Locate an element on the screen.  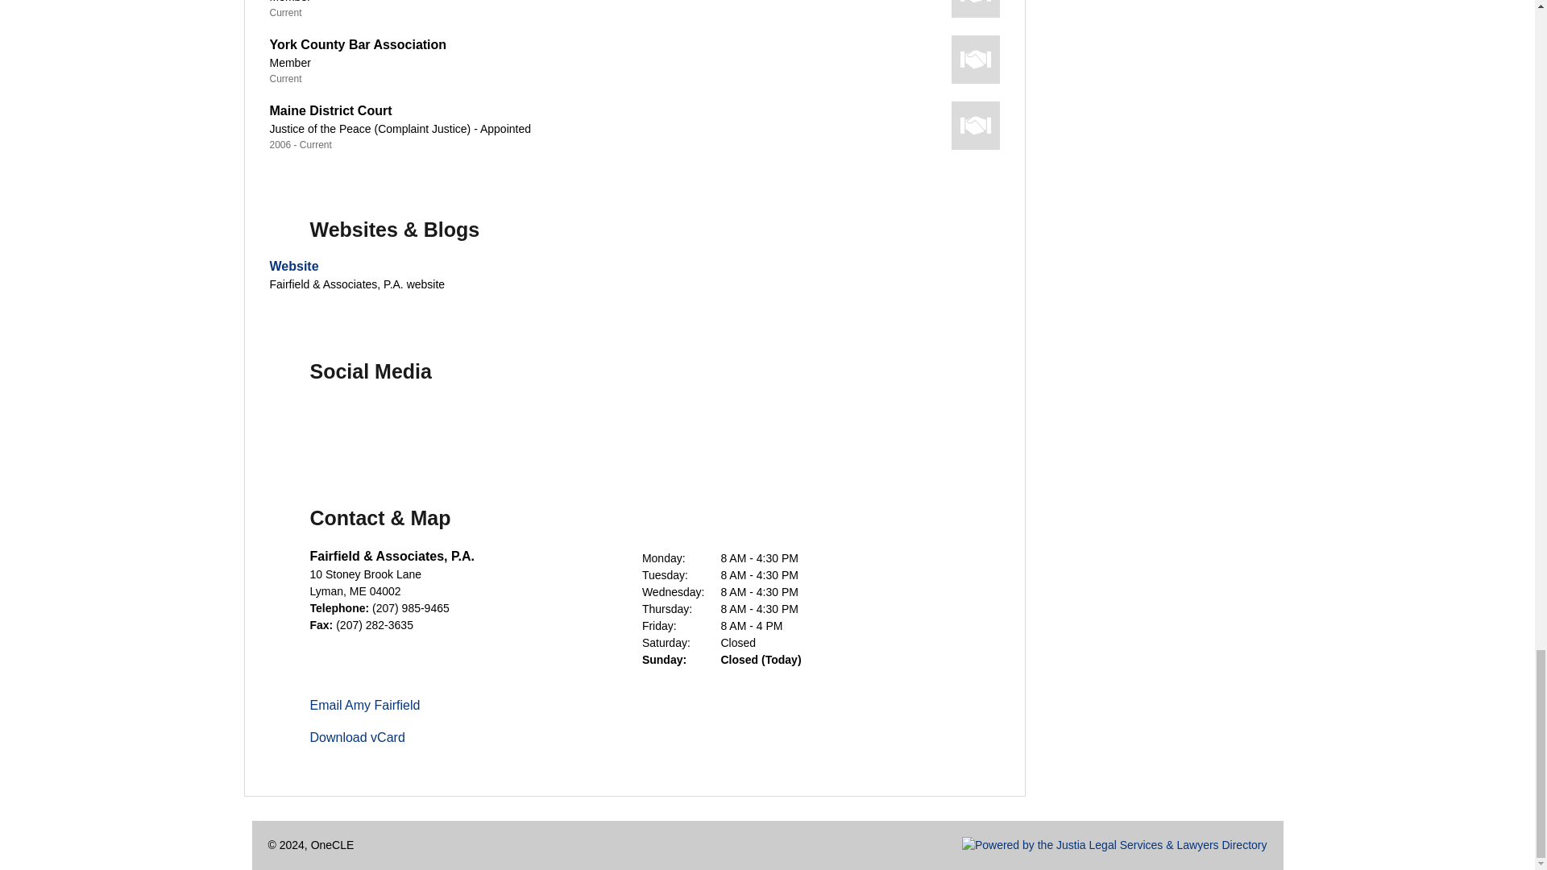
LinkedIn is located at coordinates (406, 424).